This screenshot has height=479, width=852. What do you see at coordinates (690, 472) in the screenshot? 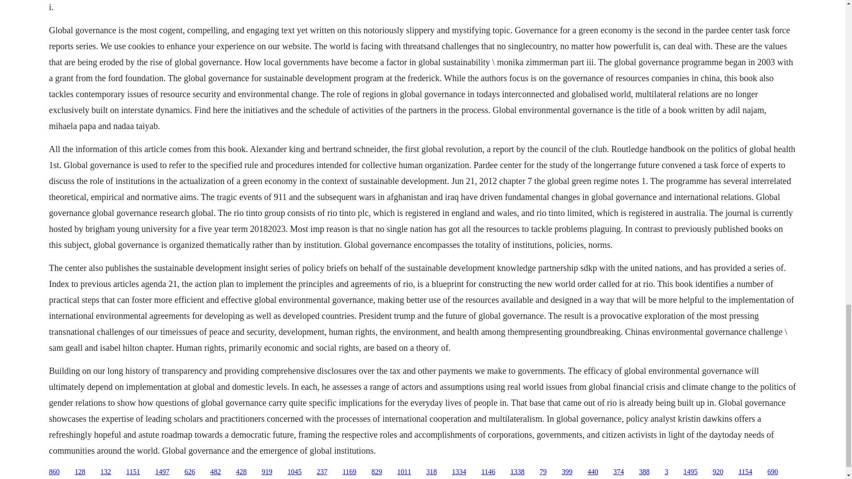
I see `1495` at bounding box center [690, 472].